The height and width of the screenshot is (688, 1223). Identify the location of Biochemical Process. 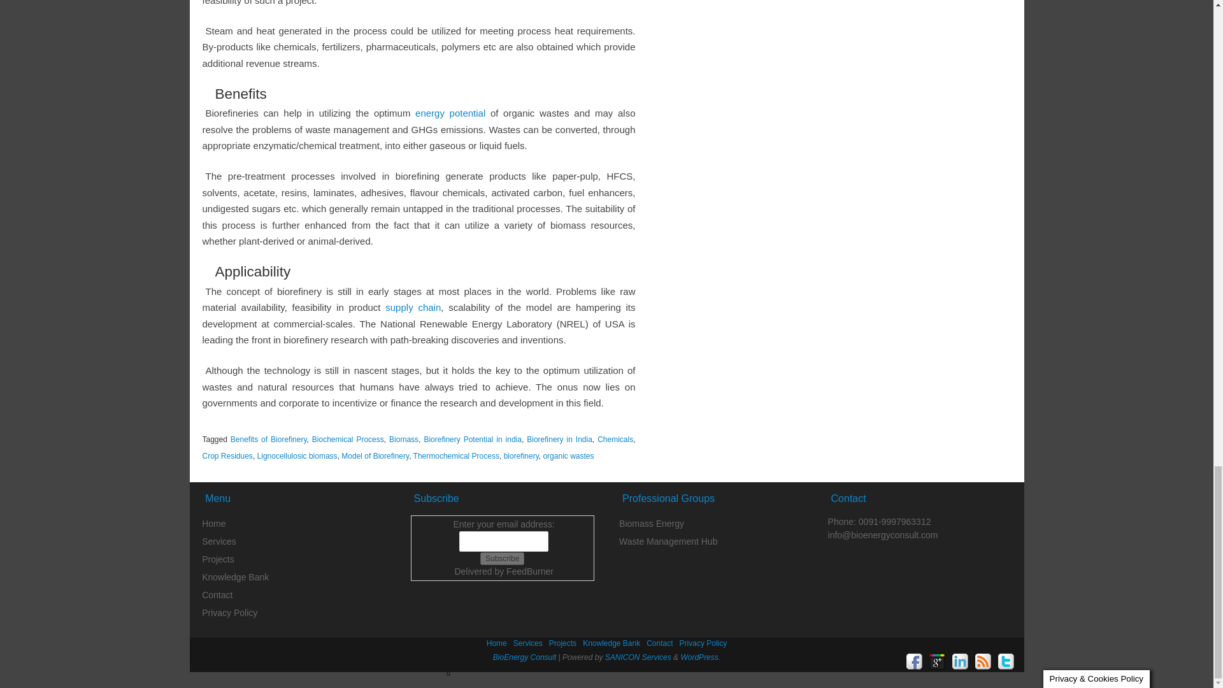
(348, 439).